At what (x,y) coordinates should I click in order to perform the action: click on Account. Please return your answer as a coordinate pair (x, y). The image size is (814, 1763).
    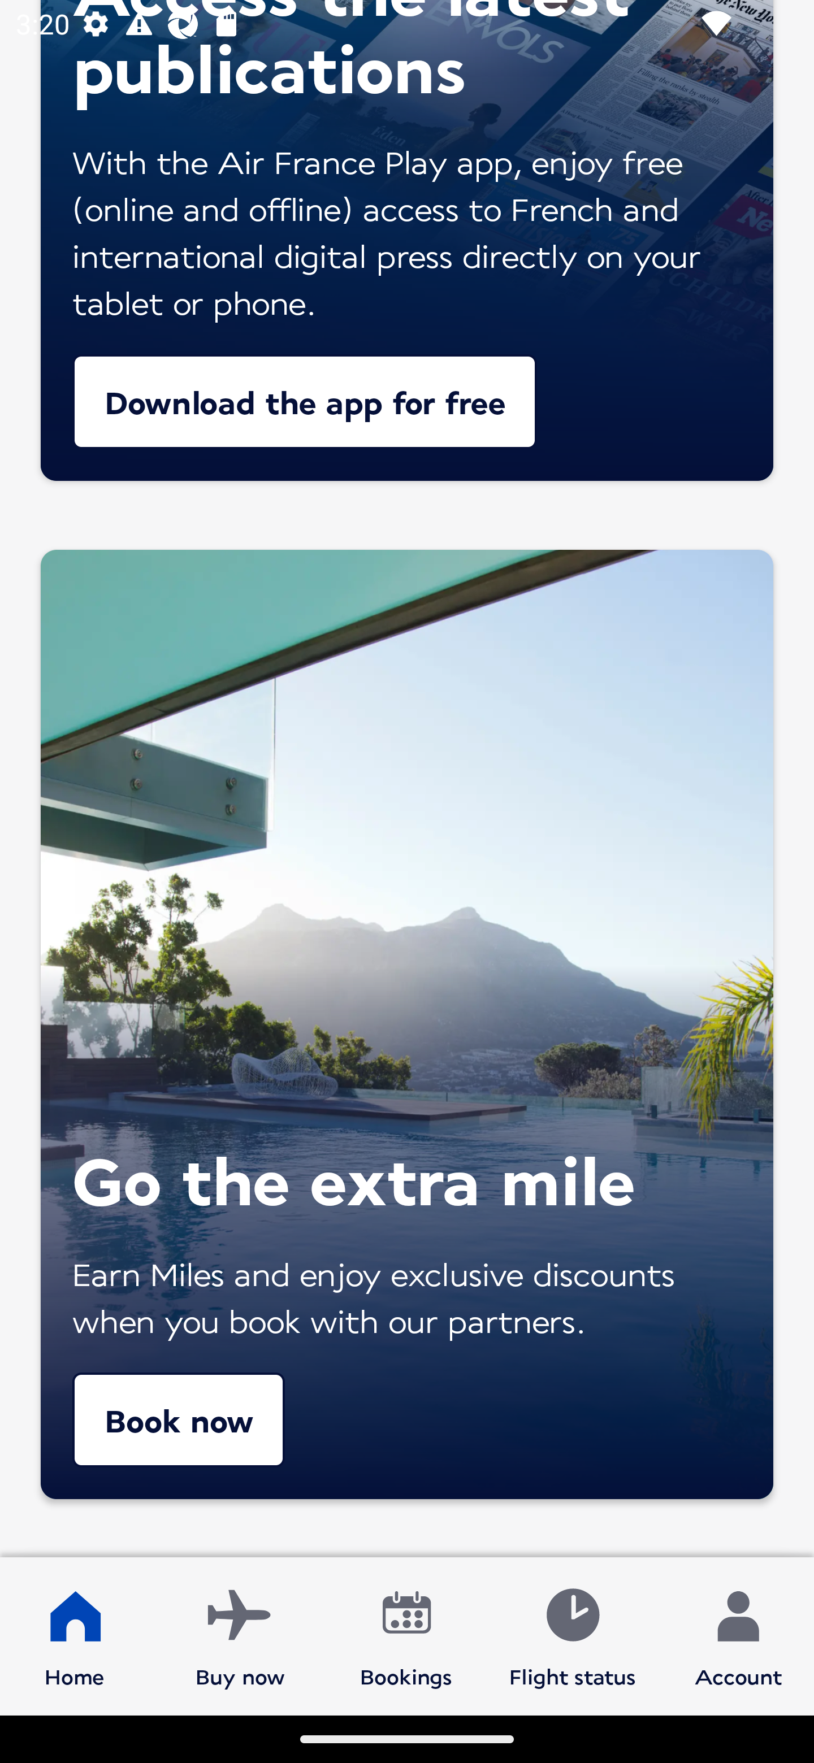
    Looking at the image, I should click on (738, 1635).